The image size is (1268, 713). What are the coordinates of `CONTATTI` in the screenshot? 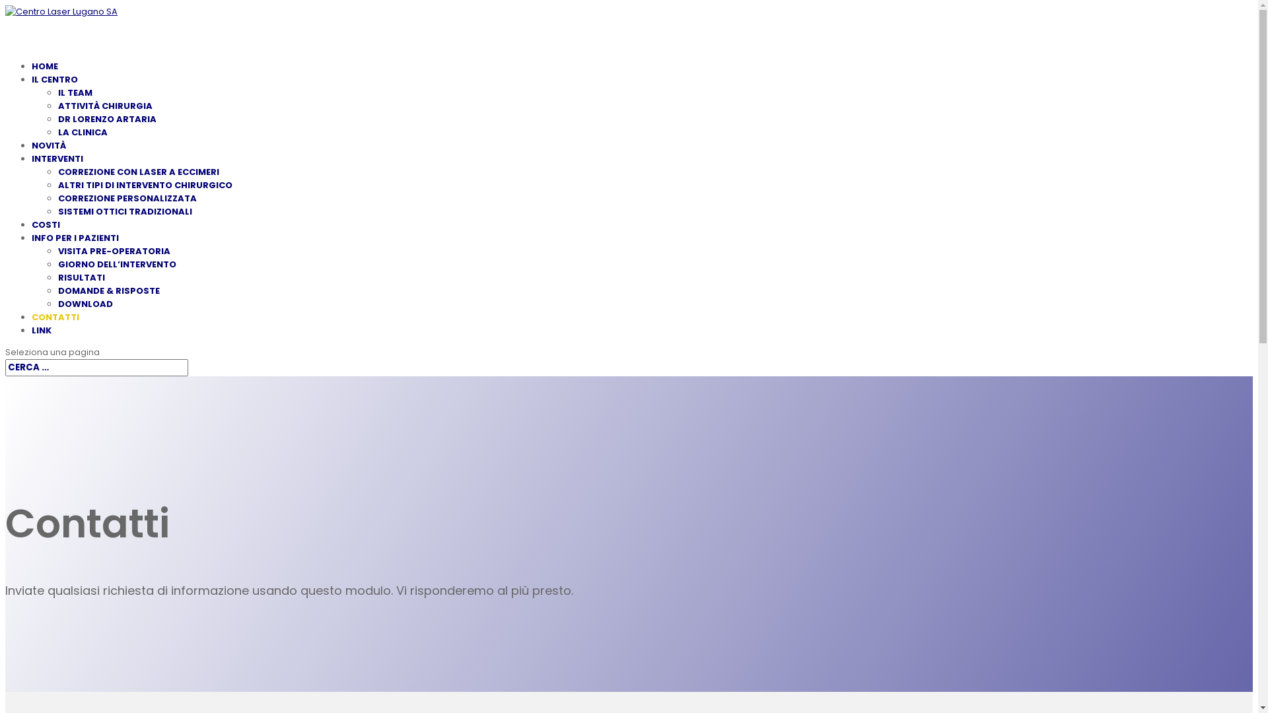 It's located at (55, 334).